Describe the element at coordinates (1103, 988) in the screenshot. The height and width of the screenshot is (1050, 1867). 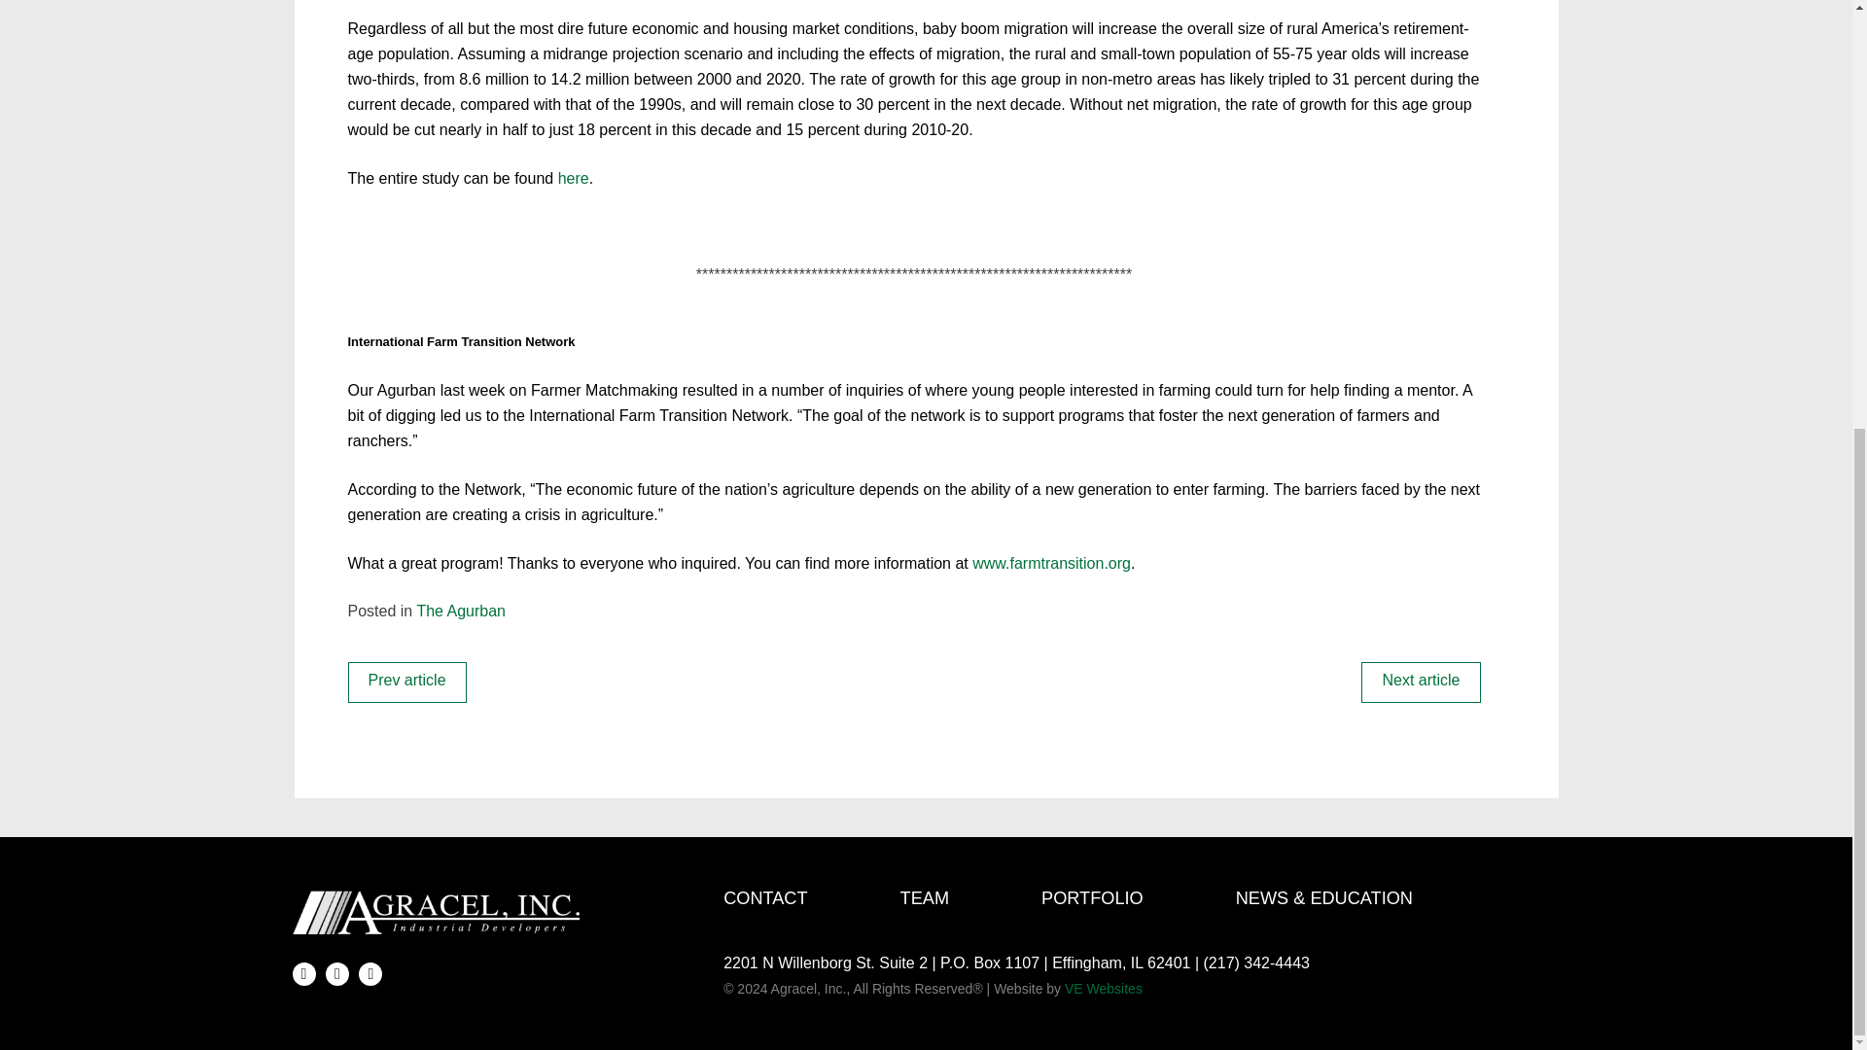
I see `VE Websites` at that location.